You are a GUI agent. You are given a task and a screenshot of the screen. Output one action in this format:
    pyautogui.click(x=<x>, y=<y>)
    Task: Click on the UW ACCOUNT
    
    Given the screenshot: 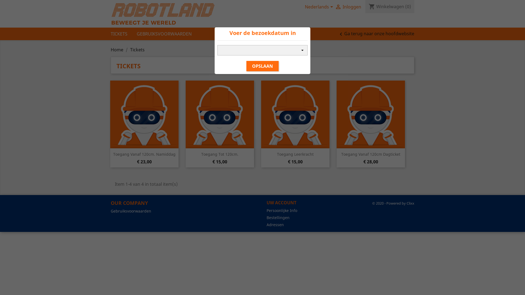 What is the action you would take?
    pyautogui.click(x=282, y=203)
    